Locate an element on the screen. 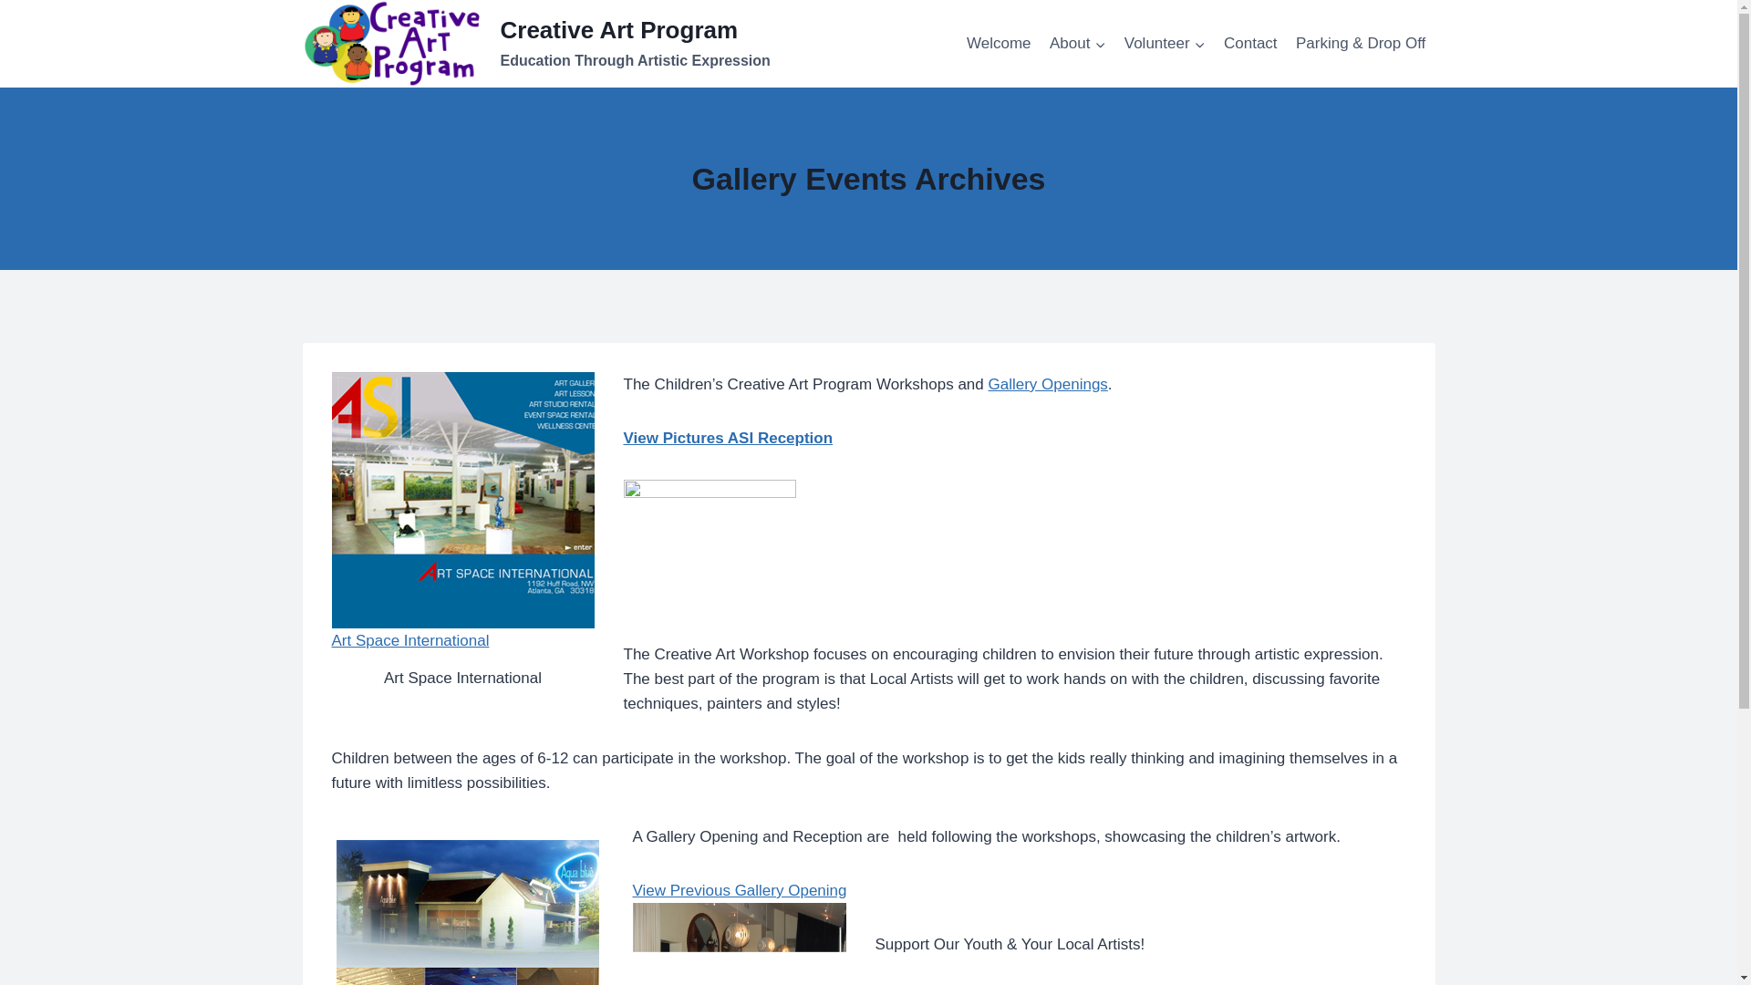 The width and height of the screenshot is (1751, 985). Art Space International is located at coordinates (728, 438).